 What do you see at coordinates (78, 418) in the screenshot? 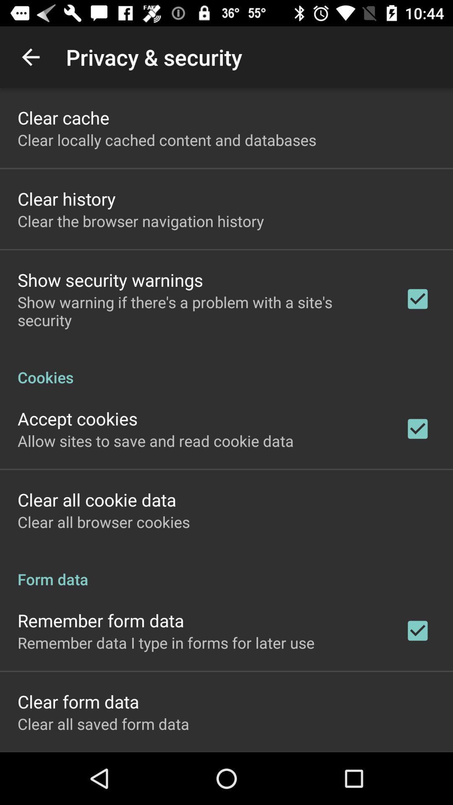
I see `turn on the app below cookies` at bounding box center [78, 418].